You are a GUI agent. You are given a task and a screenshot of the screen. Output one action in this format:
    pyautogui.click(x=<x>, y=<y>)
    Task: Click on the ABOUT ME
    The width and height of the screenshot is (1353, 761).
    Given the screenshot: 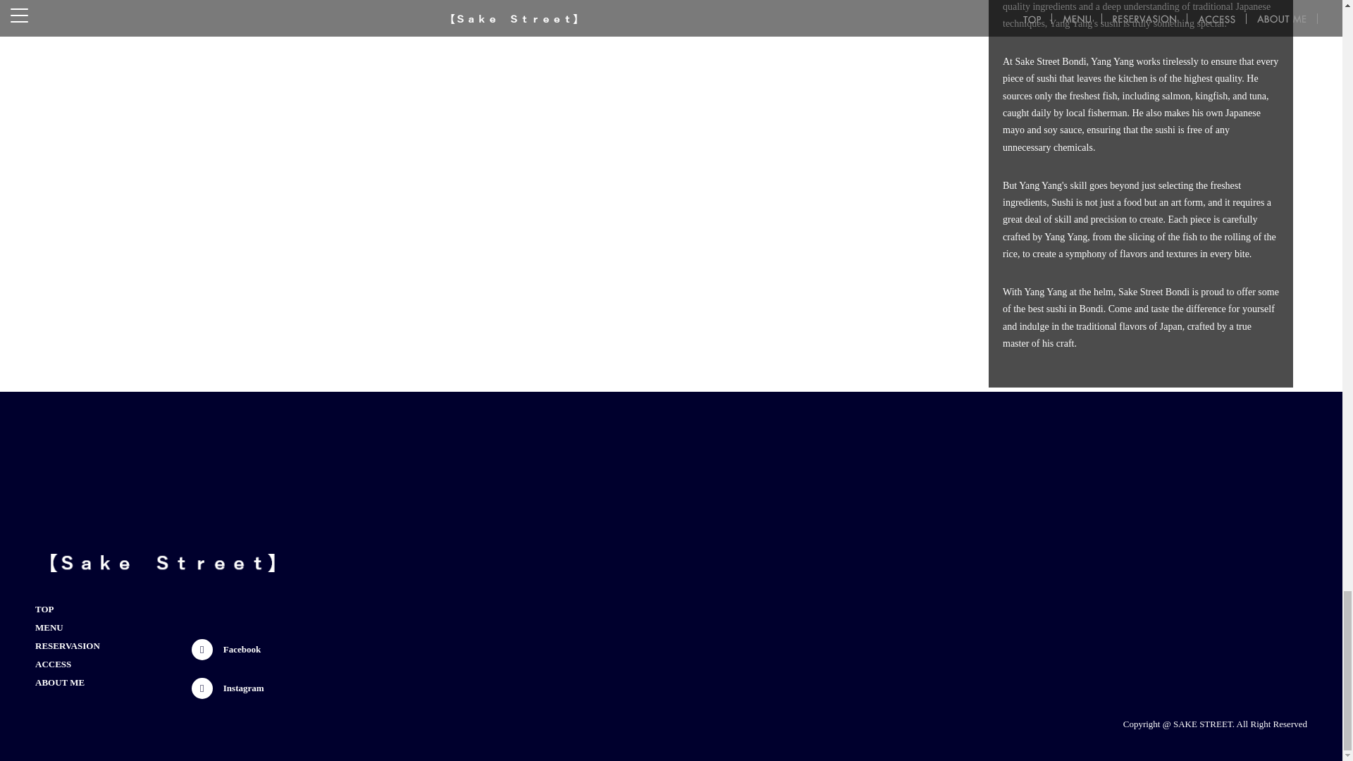 What is the action you would take?
    pyautogui.click(x=59, y=682)
    